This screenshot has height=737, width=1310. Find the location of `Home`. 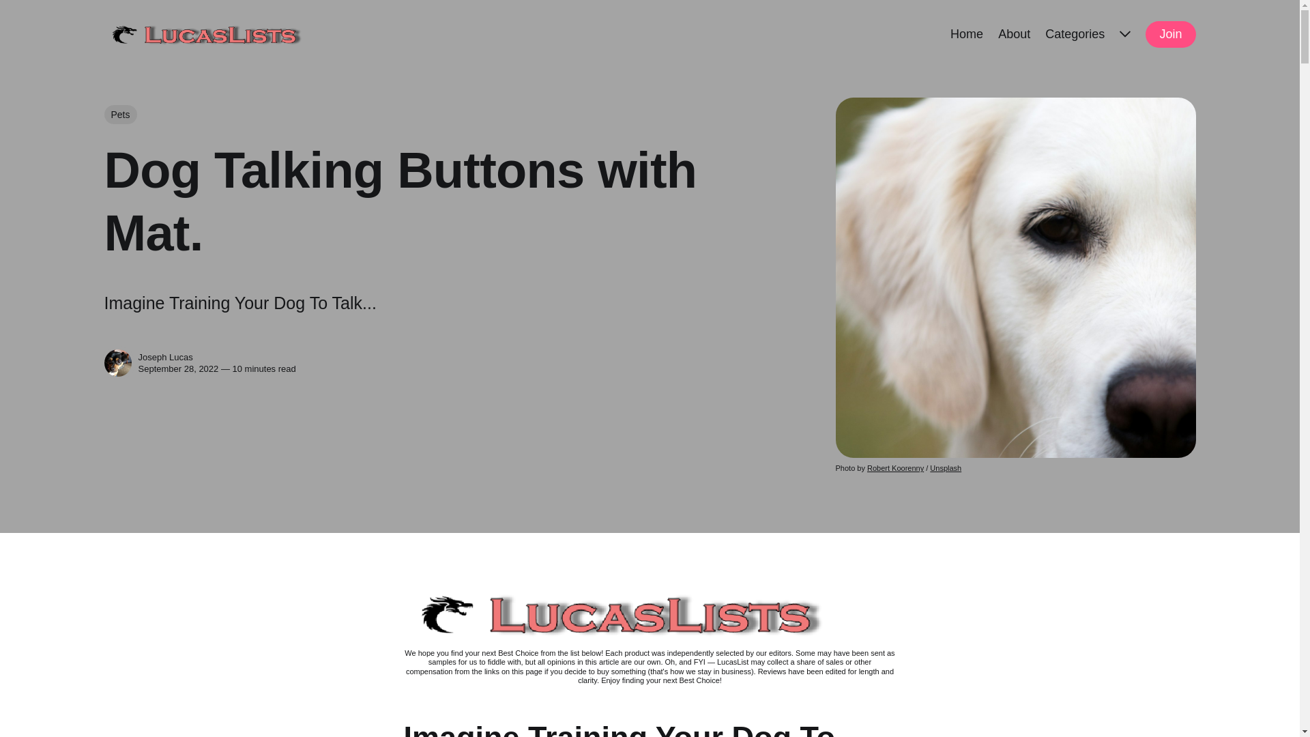

Home is located at coordinates (967, 33).